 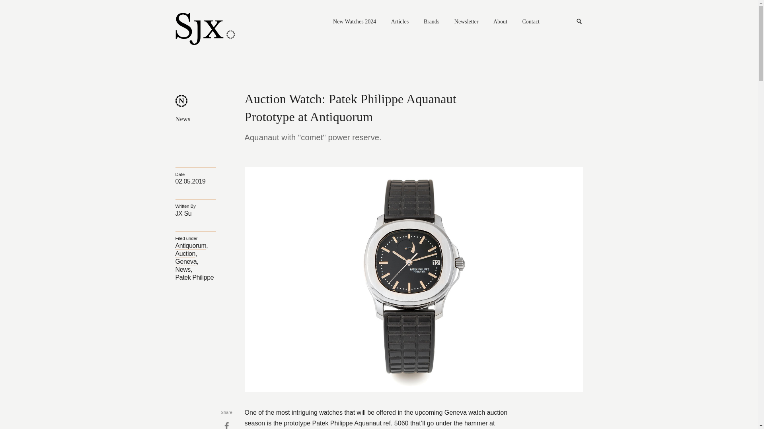 I want to click on New Watches 2024, so click(x=354, y=22).